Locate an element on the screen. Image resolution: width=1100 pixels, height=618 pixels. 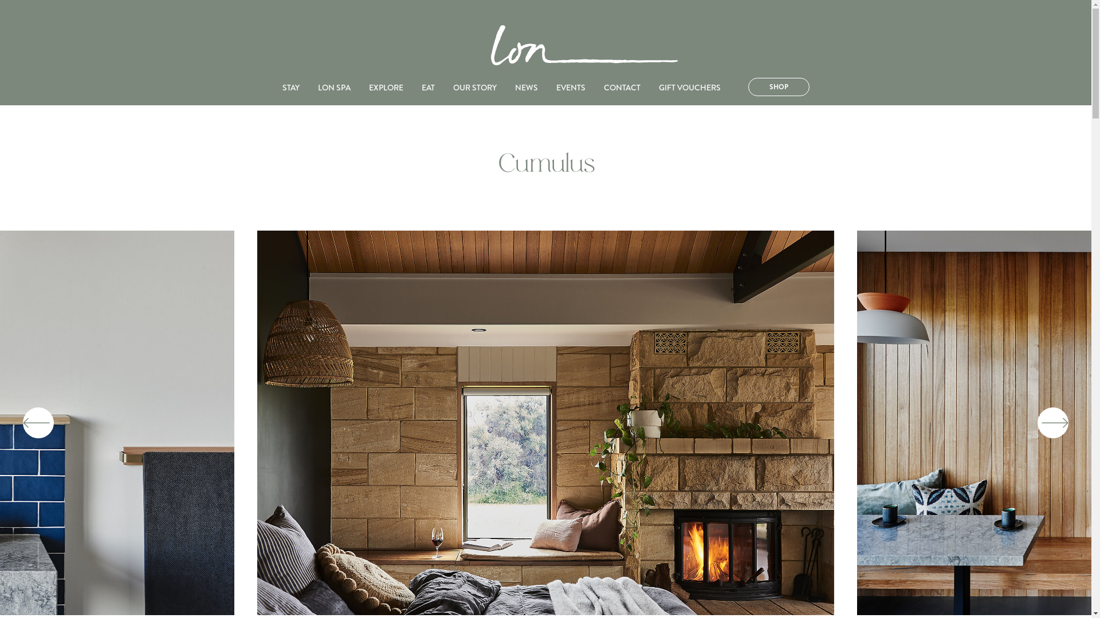
EXPLORE is located at coordinates (386, 88).